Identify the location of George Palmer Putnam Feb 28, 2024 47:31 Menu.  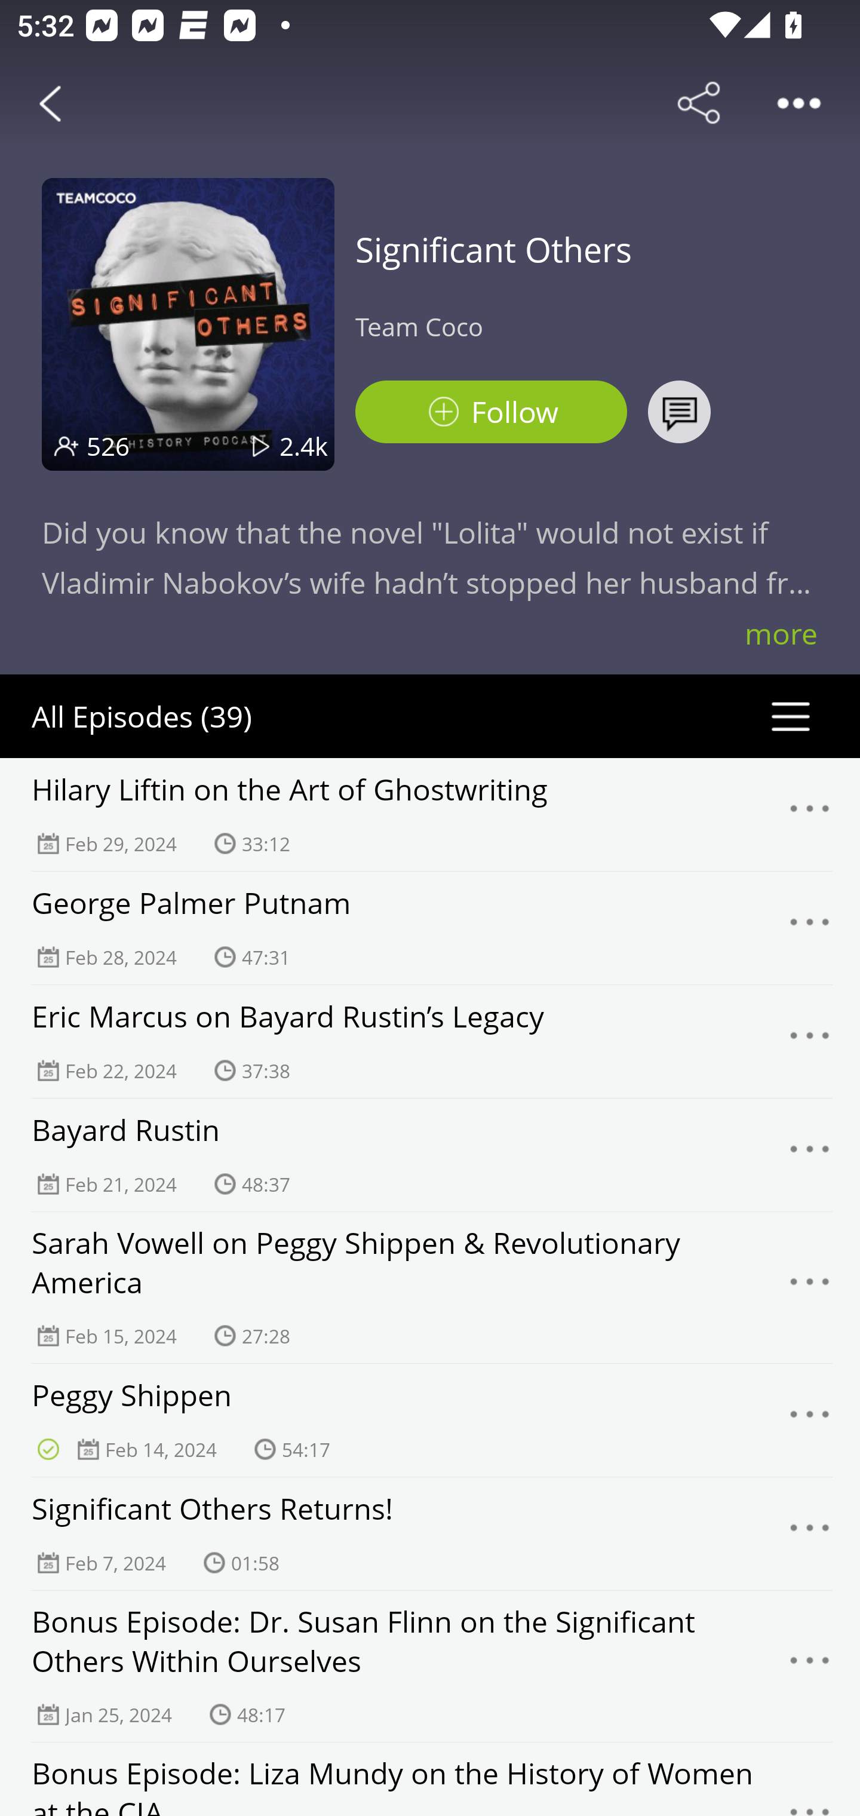
(430, 928).